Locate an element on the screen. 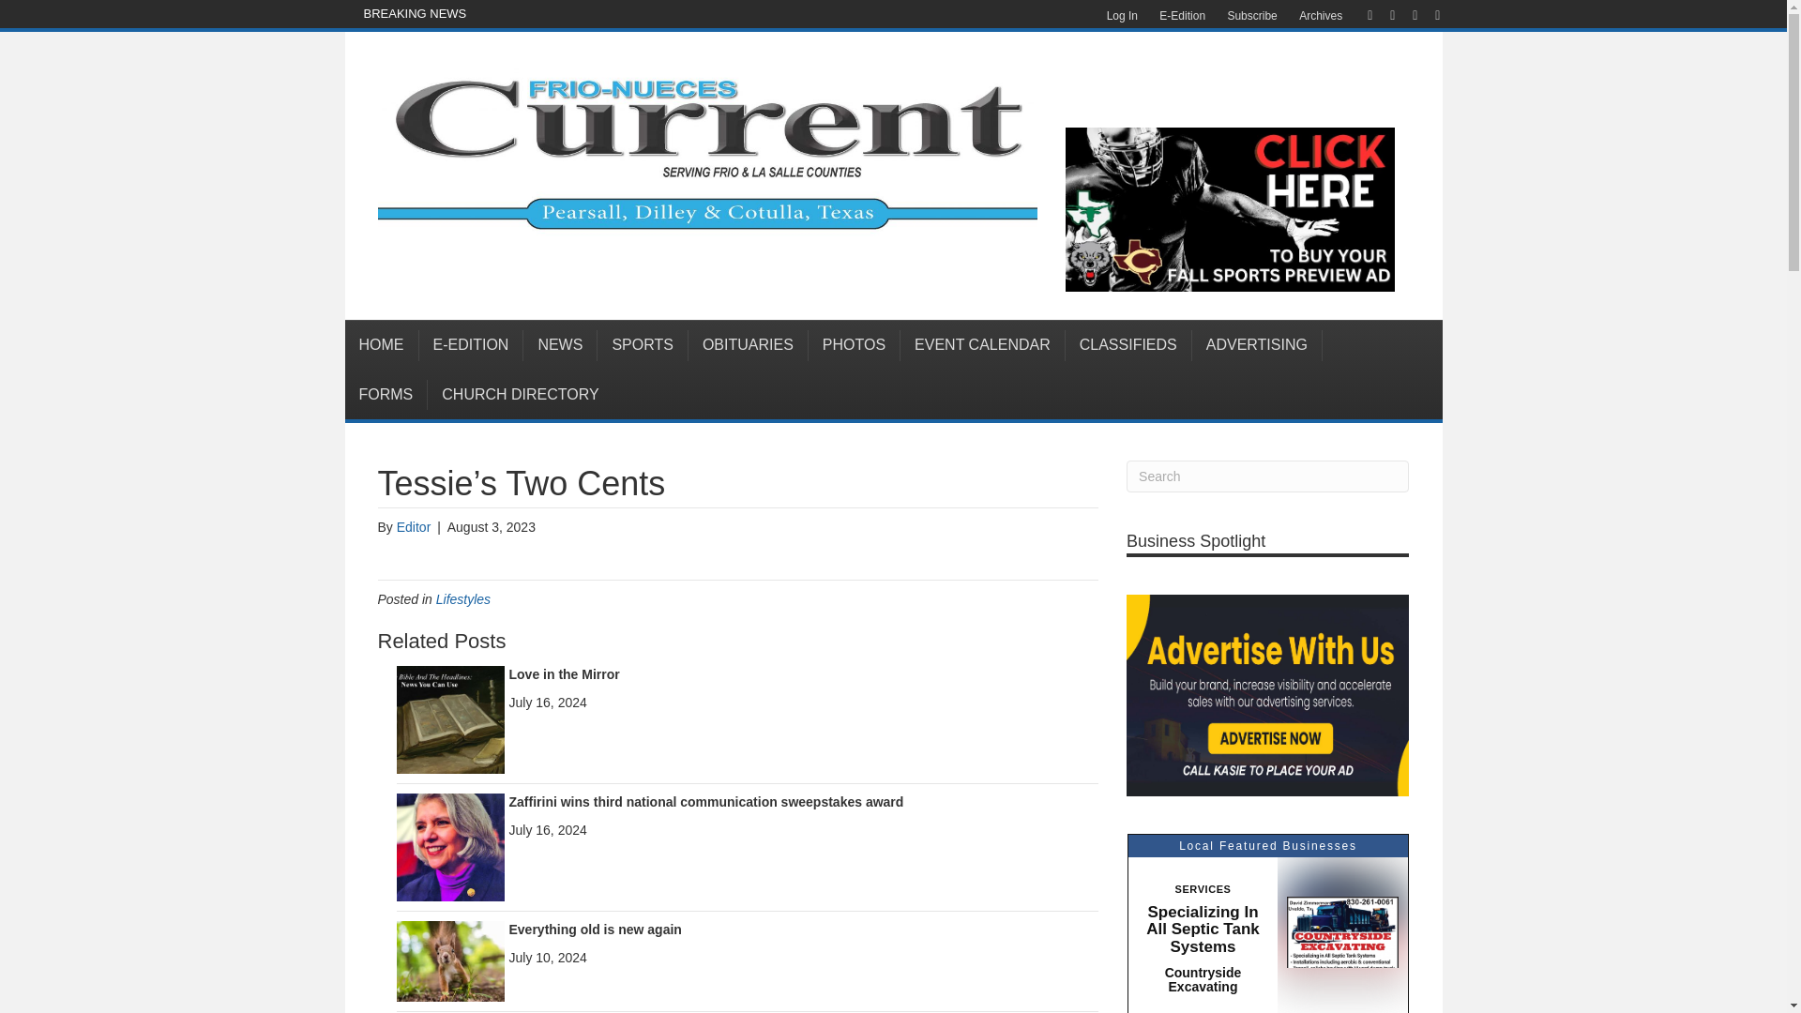 This screenshot has width=1801, height=1013. Type and press Enter to search. is located at coordinates (1267, 476).